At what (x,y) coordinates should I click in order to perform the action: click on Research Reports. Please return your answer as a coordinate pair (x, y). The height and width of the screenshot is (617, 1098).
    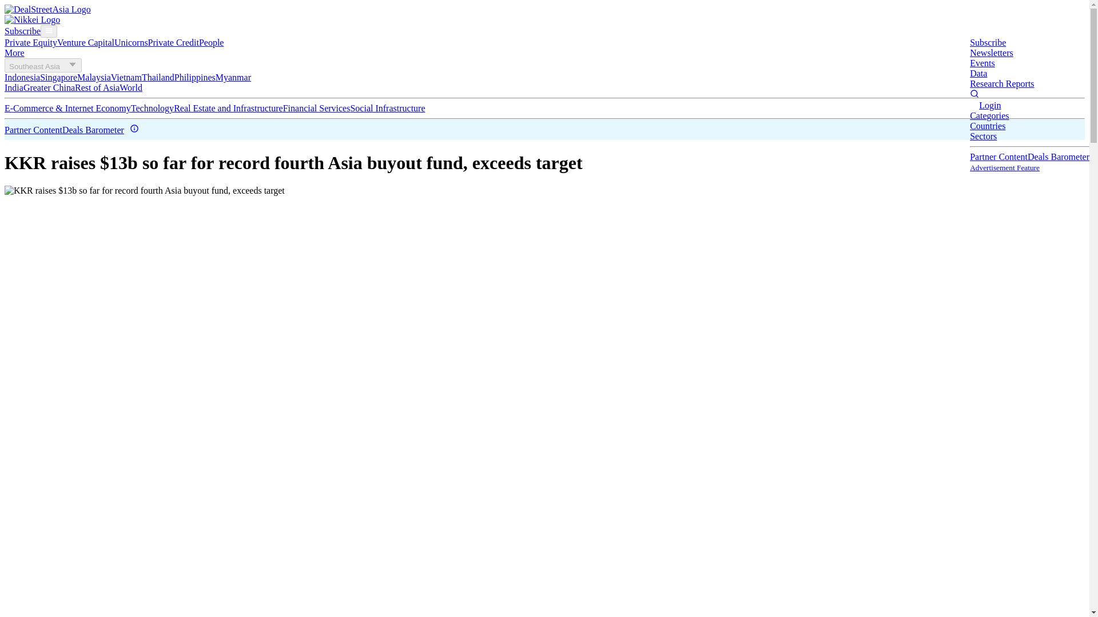
    Looking at the image, I should click on (1002, 83).